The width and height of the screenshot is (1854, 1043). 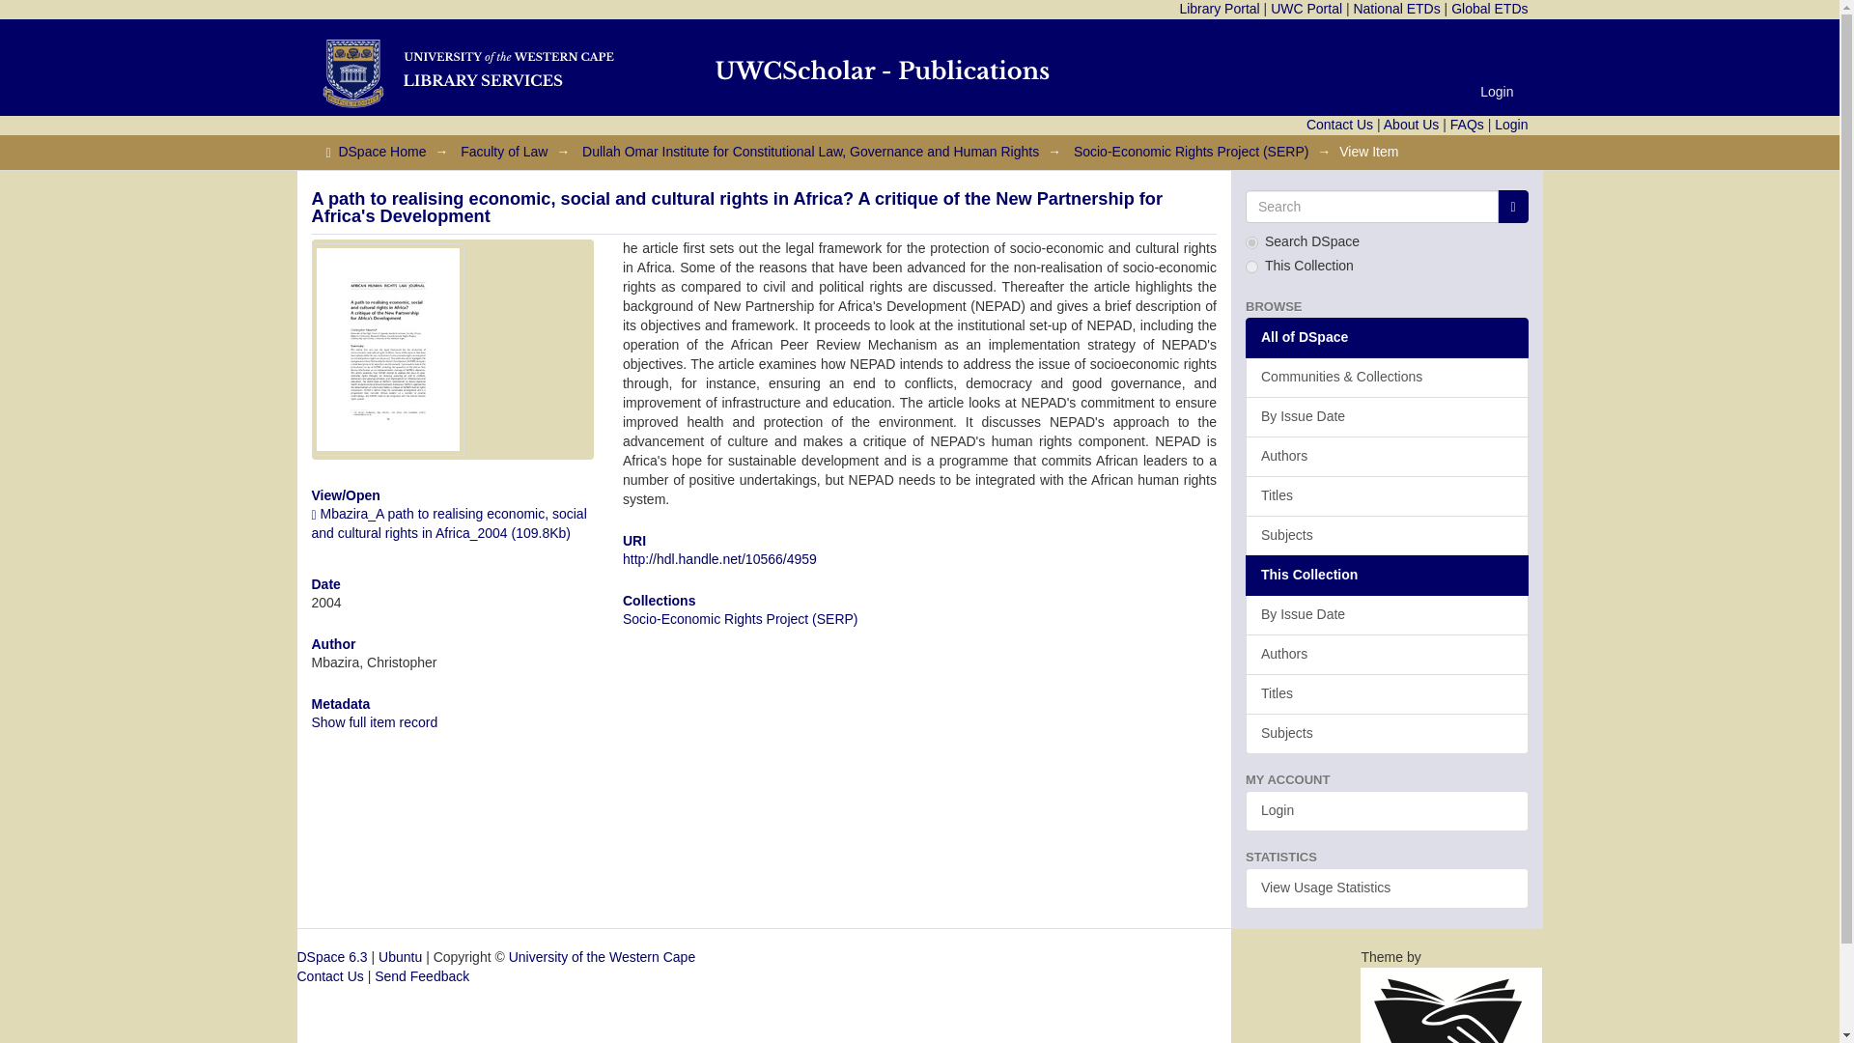 What do you see at coordinates (375, 722) in the screenshot?
I see `Show full item record` at bounding box center [375, 722].